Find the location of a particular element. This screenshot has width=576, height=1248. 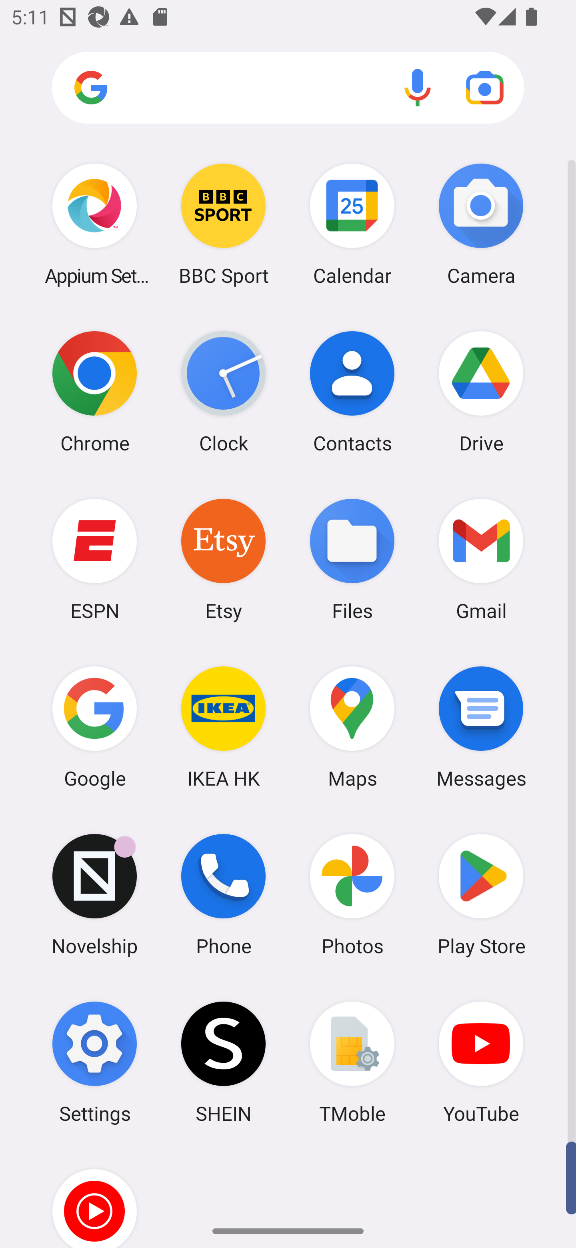

Play Store is located at coordinates (481, 895).